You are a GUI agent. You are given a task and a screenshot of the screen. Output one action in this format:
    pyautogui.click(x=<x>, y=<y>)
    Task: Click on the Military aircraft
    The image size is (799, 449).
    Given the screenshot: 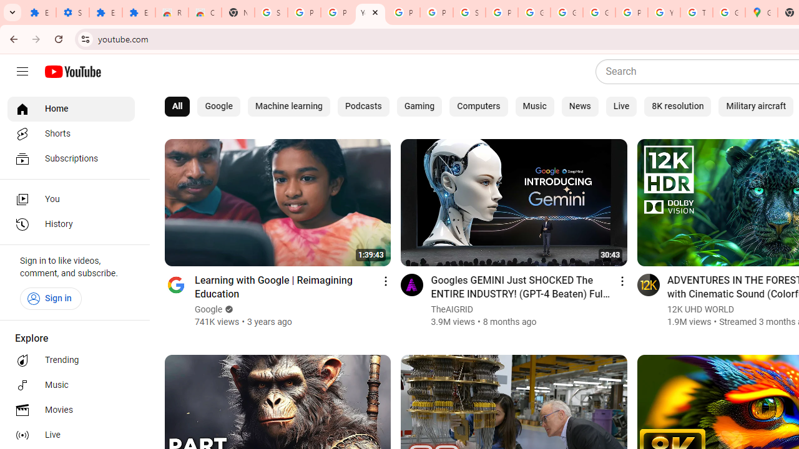 What is the action you would take?
    pyautogui.click(x=756, y=106)
    